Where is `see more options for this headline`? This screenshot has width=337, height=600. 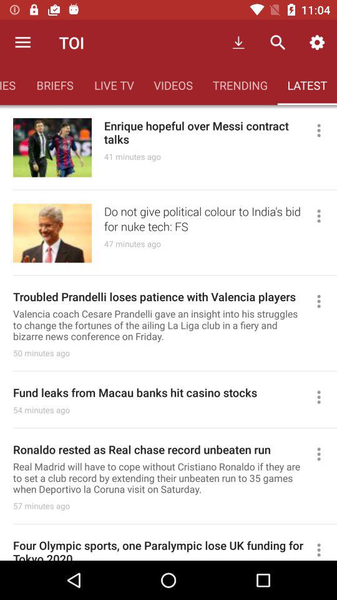 see more options for this headline is located at coordinates (325, 549).